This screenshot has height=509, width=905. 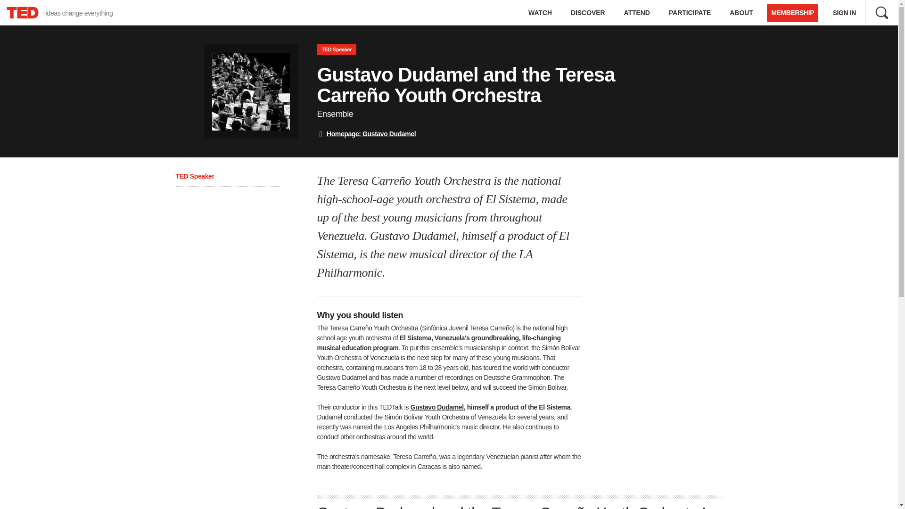 I want to click on MEMBERSHIP, so click(x=792, y=13).